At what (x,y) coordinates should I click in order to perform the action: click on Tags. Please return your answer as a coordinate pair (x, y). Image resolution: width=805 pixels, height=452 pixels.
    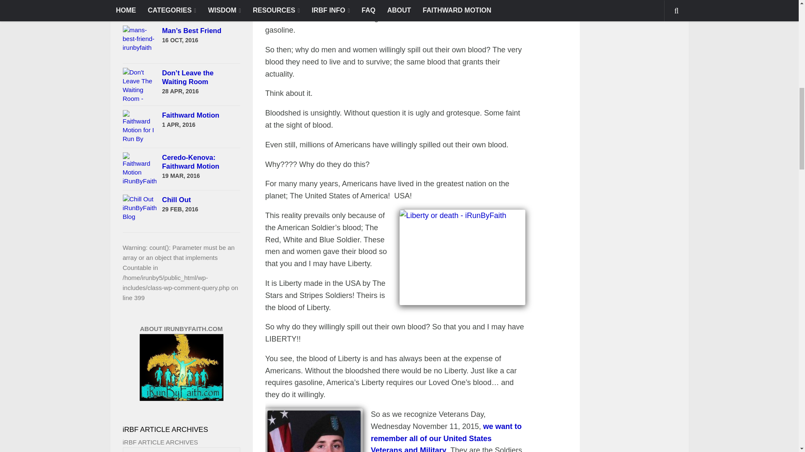
    Looking at the image, I should click on (225, 8).